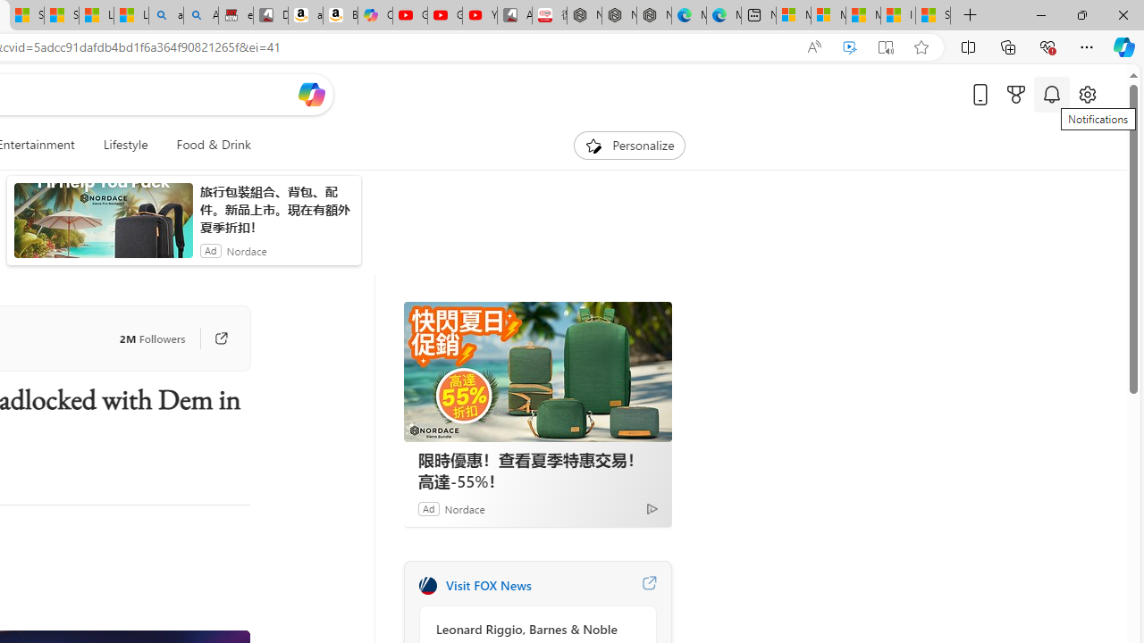 This screenshot has width=1144, height=643. Describe the element at coordinates (593, 145) in the screenshot. I see `To get missing image descriptions, open the context menu.` at that location.